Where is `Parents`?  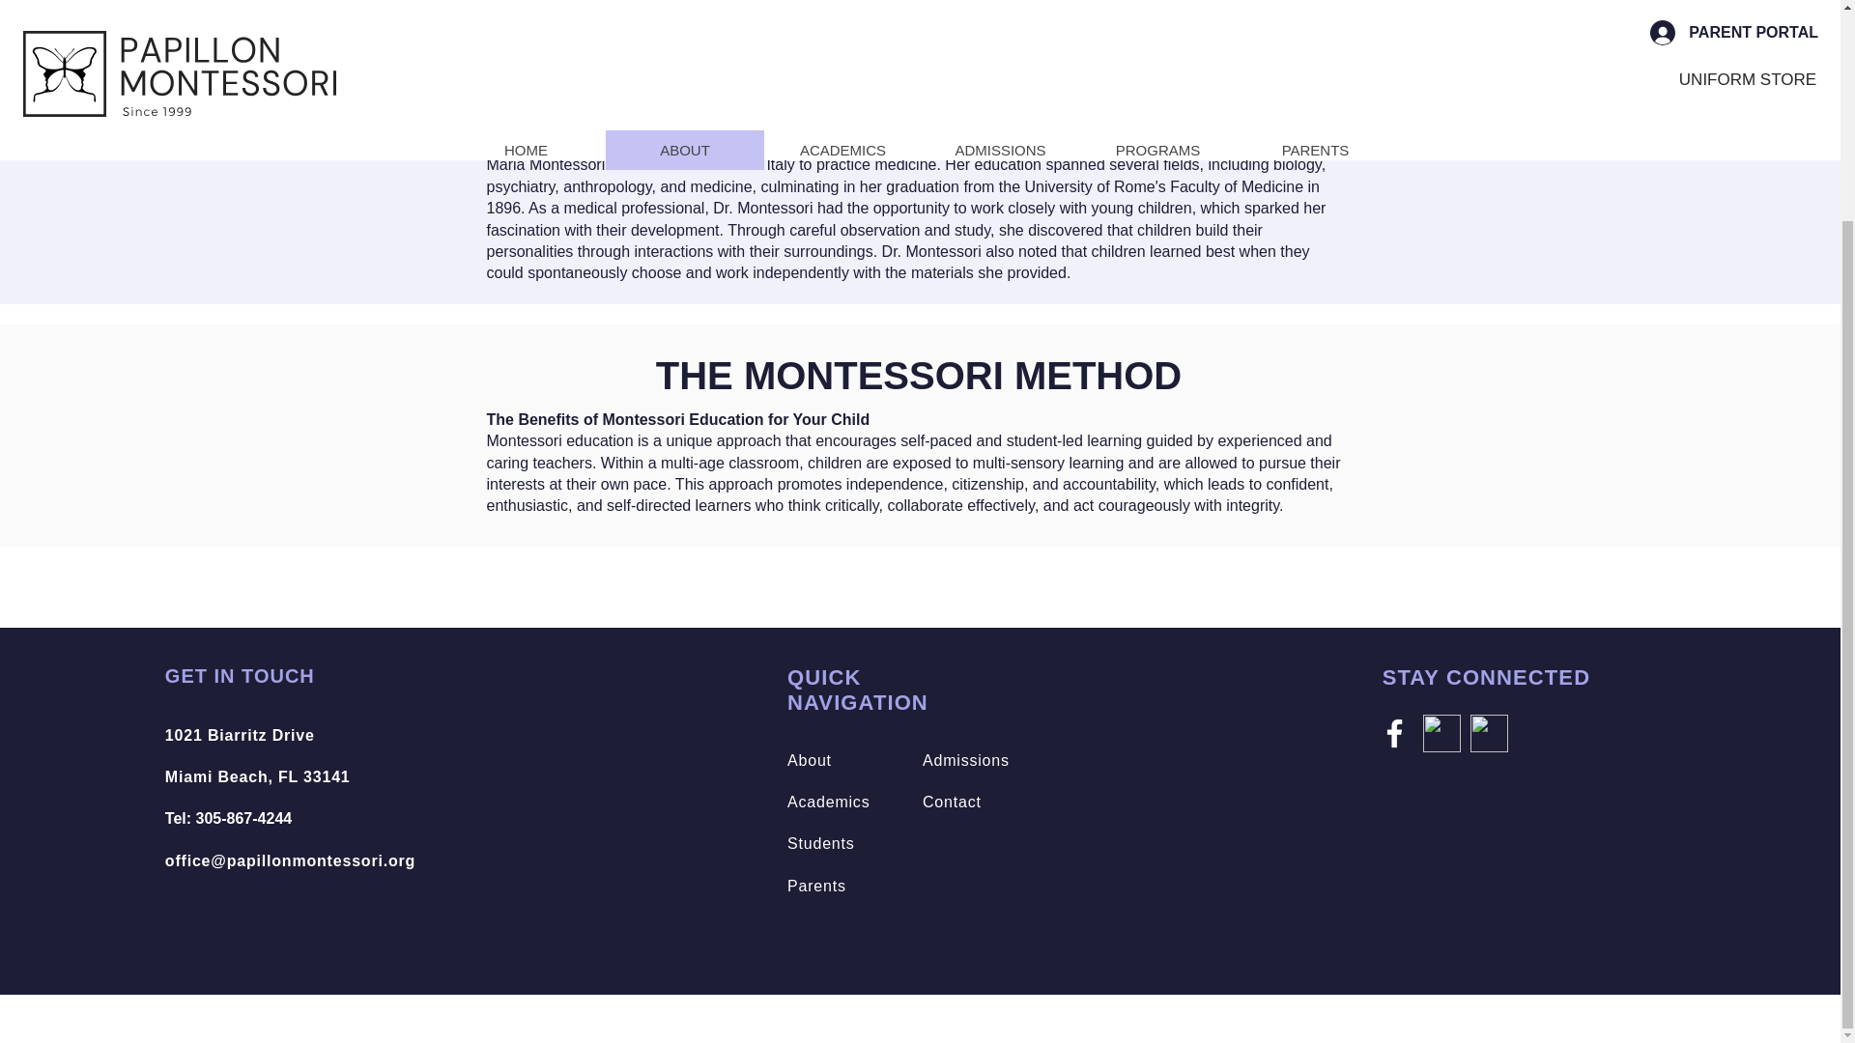 Parents is located at coordinates (965, 759).